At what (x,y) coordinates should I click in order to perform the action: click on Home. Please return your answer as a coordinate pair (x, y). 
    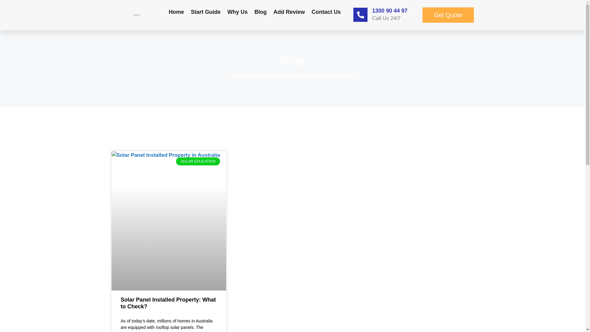
    Looking at the image, I should click on (176, 12).